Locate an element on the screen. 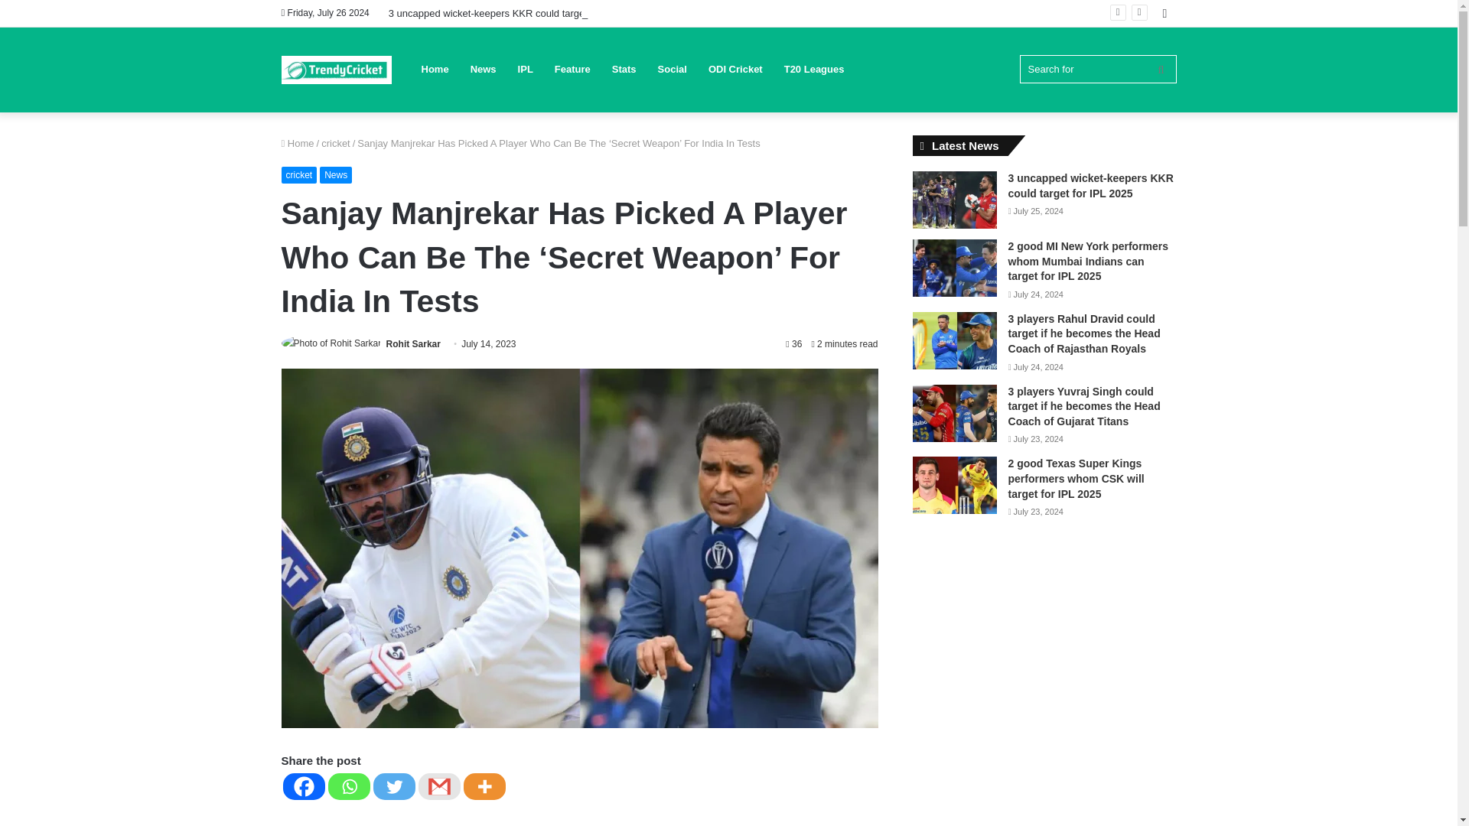 The height and width of the screenshot is (826, 1469). Whatsapp is located at coordinates (349, 786).